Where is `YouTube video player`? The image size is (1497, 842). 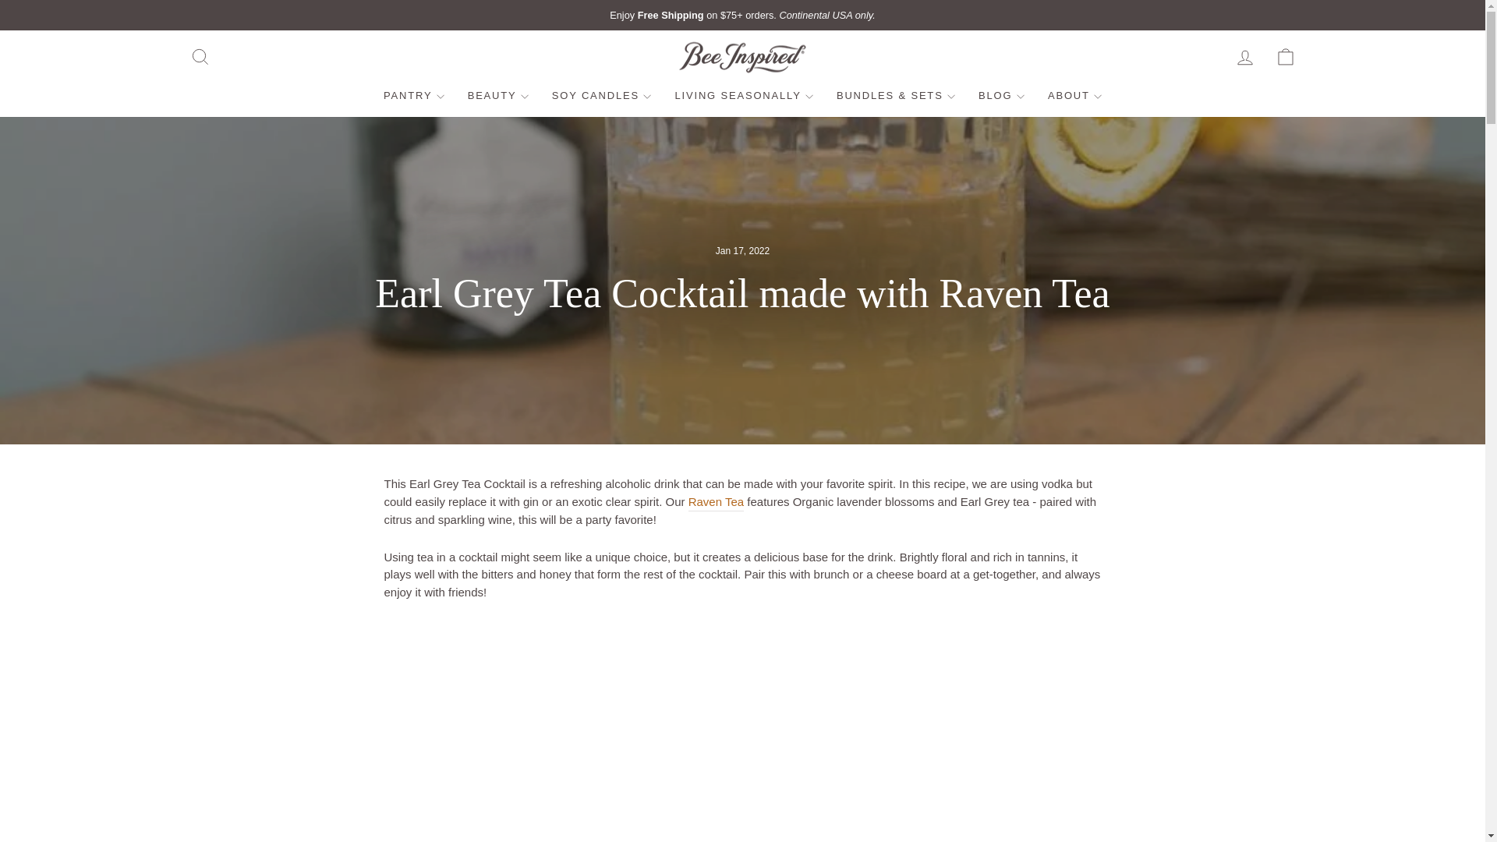
YouTube video player is located at coordinates (602, 731).